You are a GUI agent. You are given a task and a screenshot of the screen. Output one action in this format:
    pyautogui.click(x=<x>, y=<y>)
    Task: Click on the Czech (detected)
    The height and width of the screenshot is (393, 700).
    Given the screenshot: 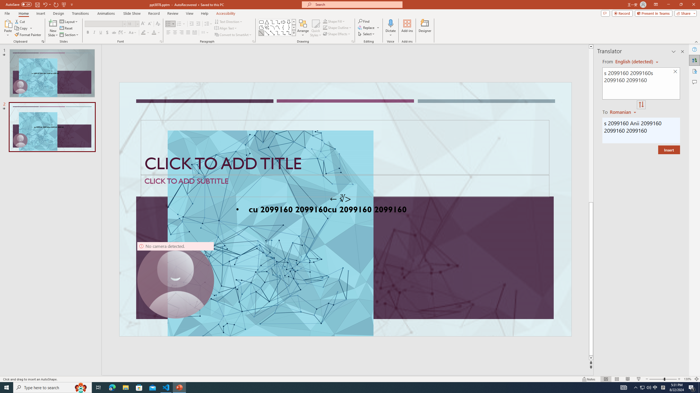 What is the action you would take?
    pyautogui.click(x=634, y=62)
    